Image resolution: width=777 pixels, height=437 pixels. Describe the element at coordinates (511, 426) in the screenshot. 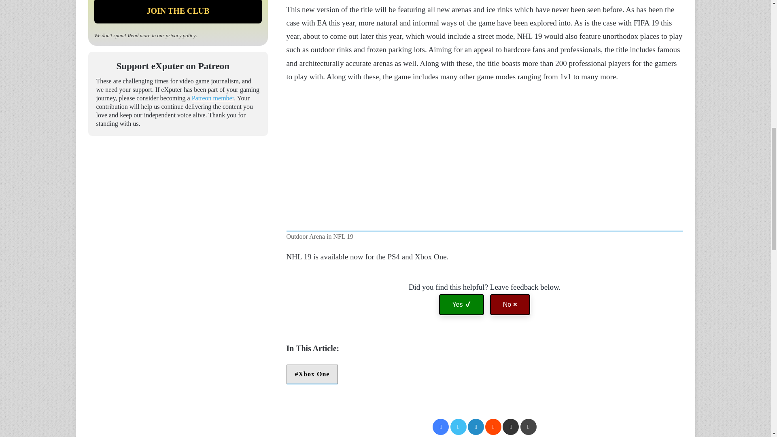

I see `Share via Email` at that location.